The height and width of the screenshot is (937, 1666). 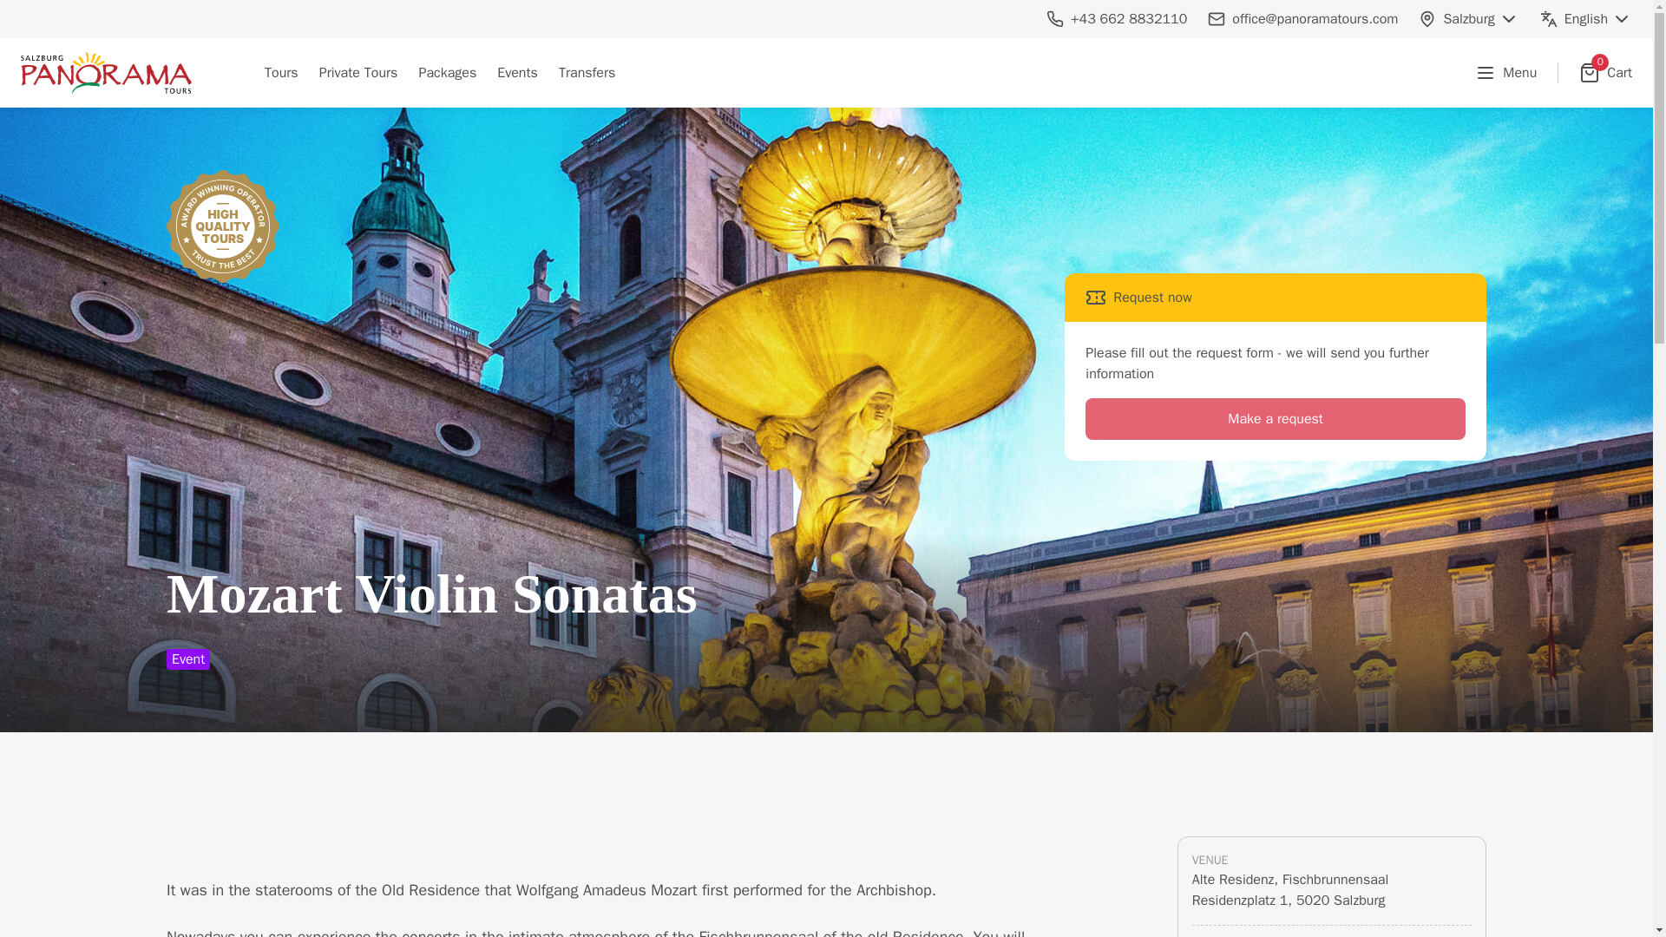 I want to click on Private Tours, so click(x=357, y=72).